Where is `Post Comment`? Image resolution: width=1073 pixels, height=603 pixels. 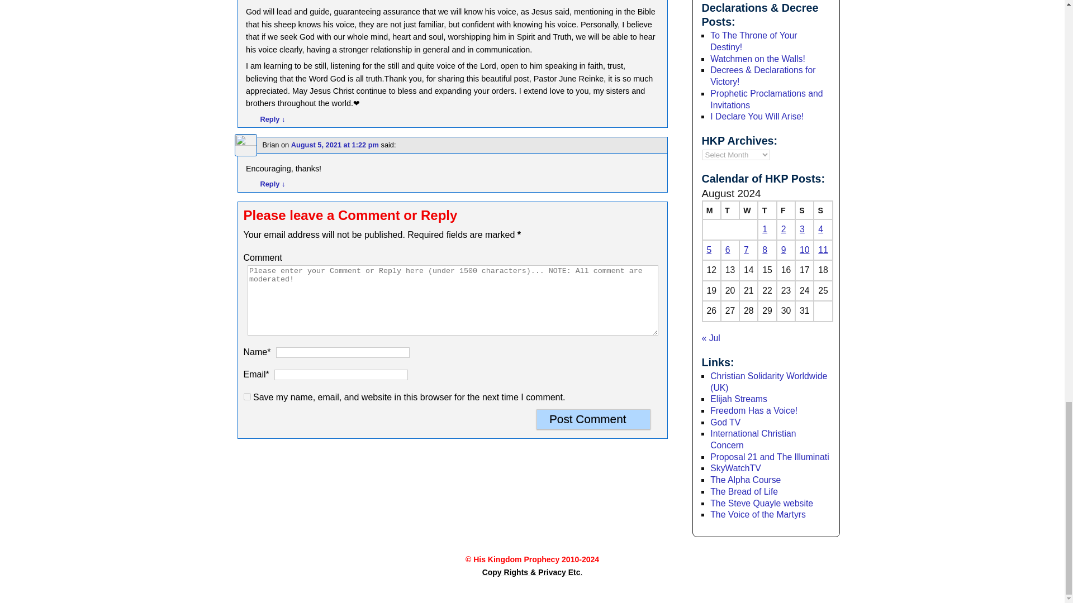 Post Comment is located at coordinates (594, 419).